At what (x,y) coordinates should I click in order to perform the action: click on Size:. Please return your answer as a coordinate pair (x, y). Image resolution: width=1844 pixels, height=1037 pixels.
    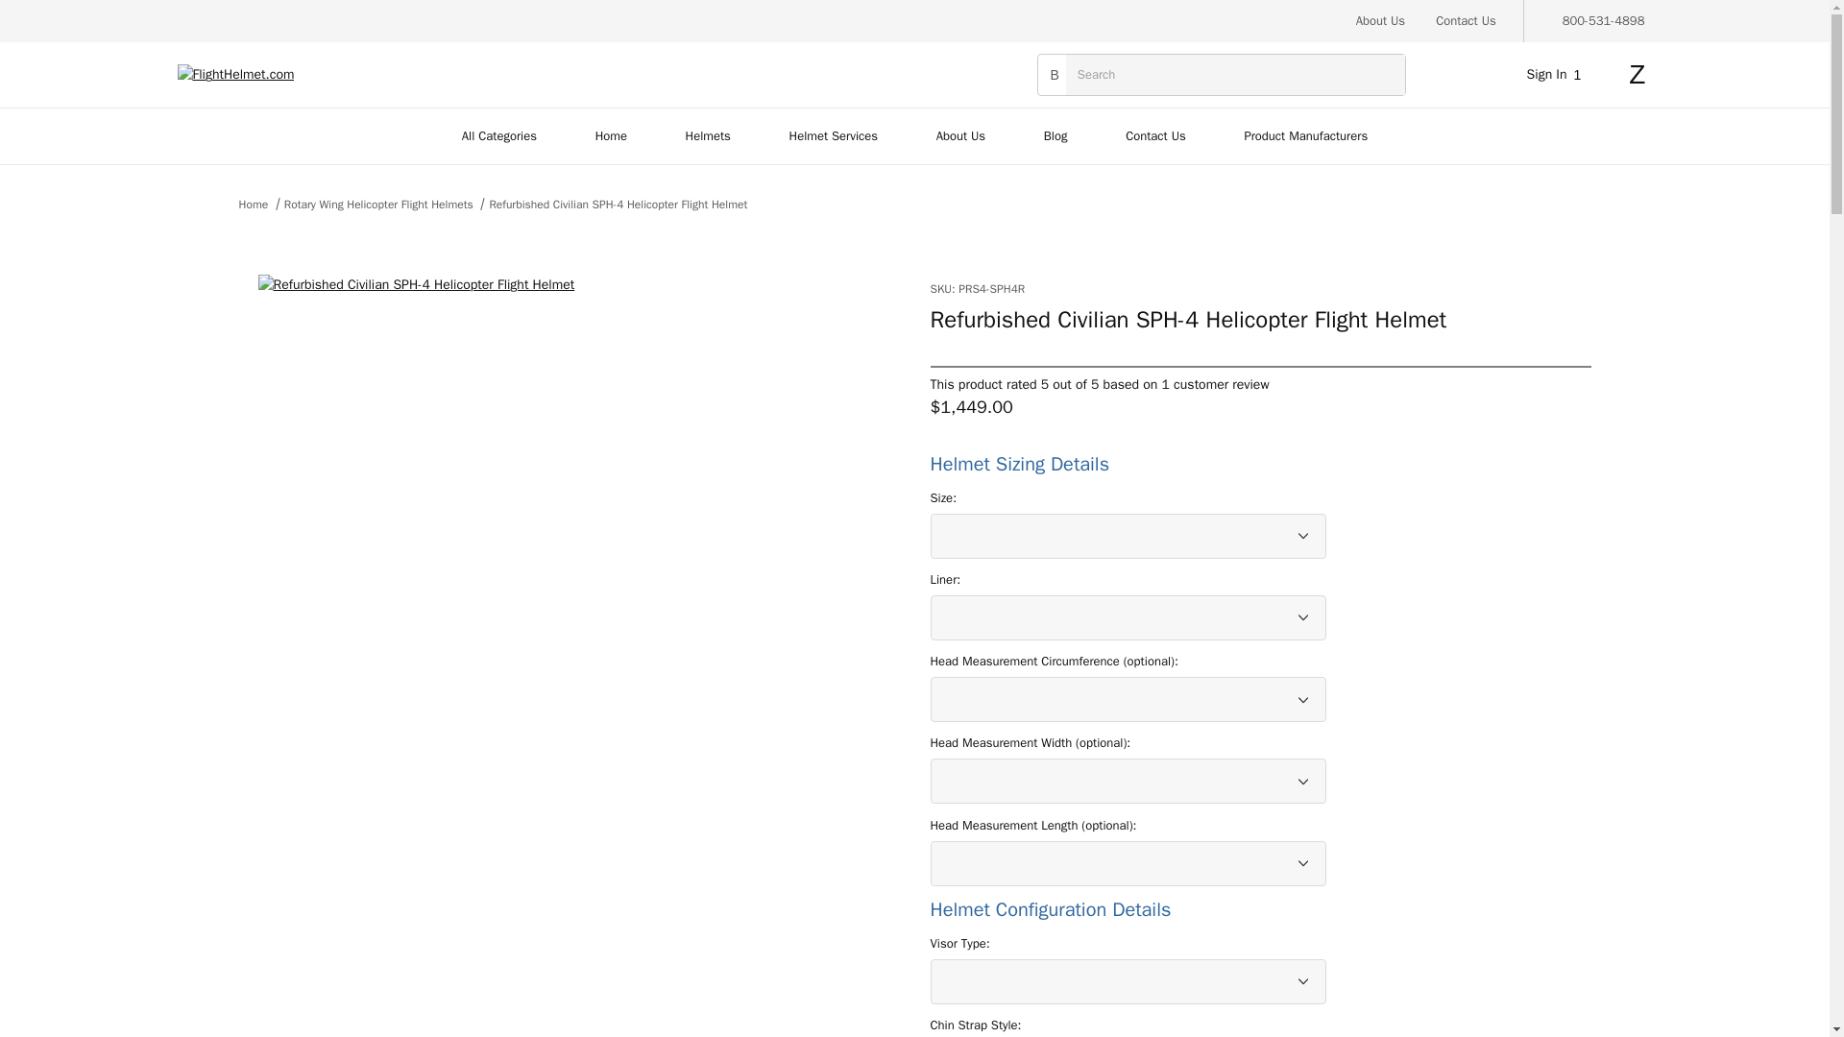
    Looking at the image, I should click on (943, 497).